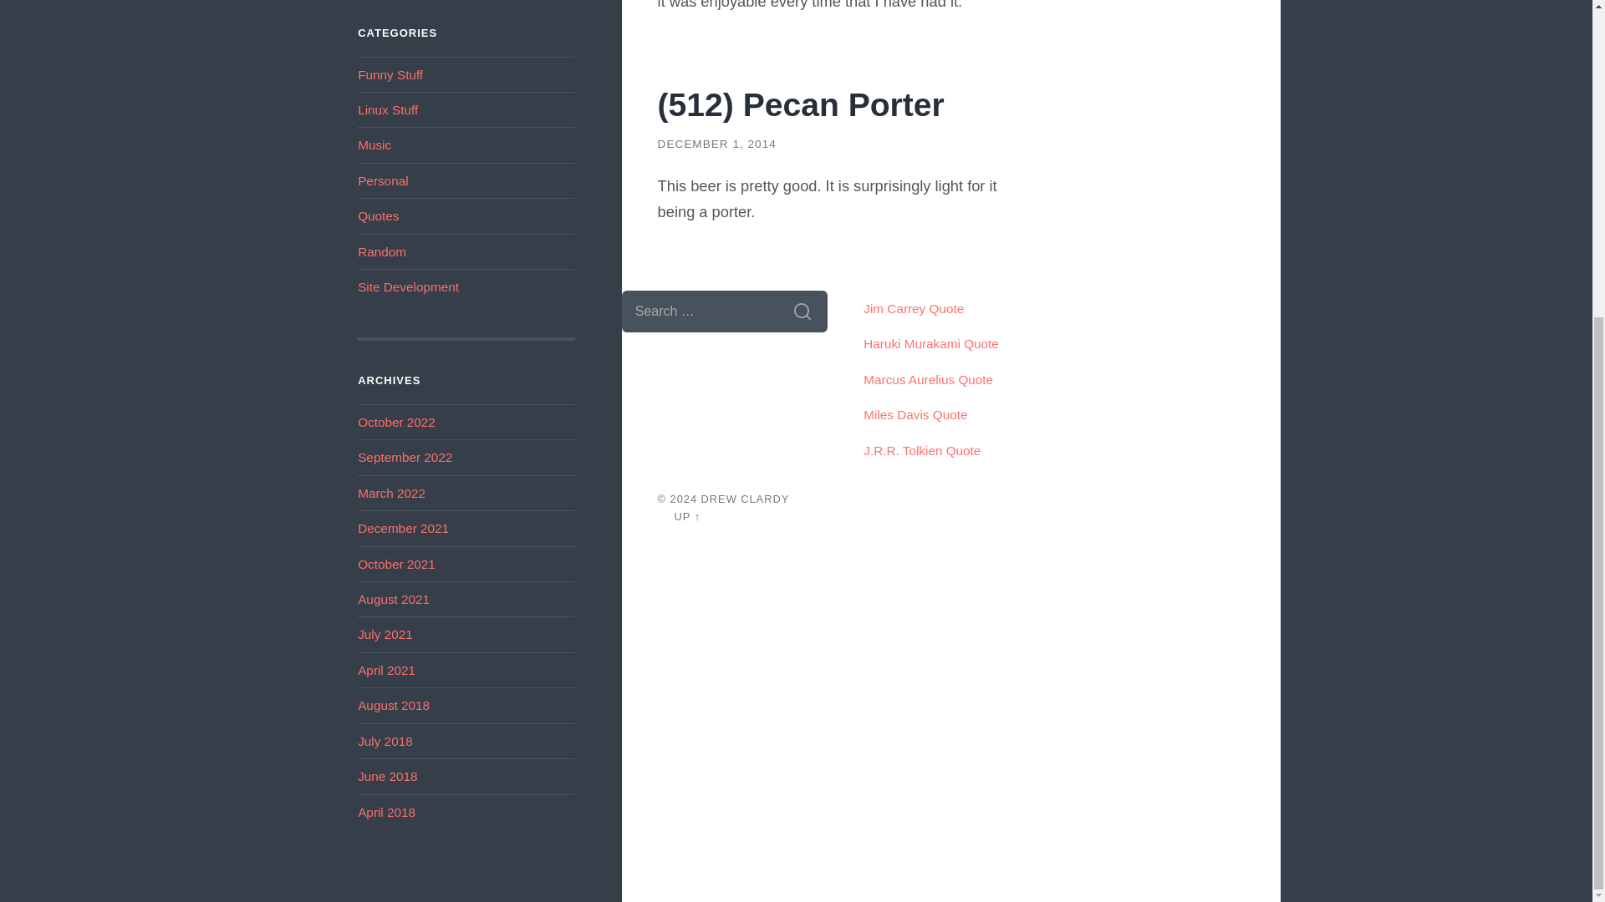 This screenshot has height=902, width=1605. Describe the element at coordinates (378, 215) in the screenshot. I see `Quotes` at that location.